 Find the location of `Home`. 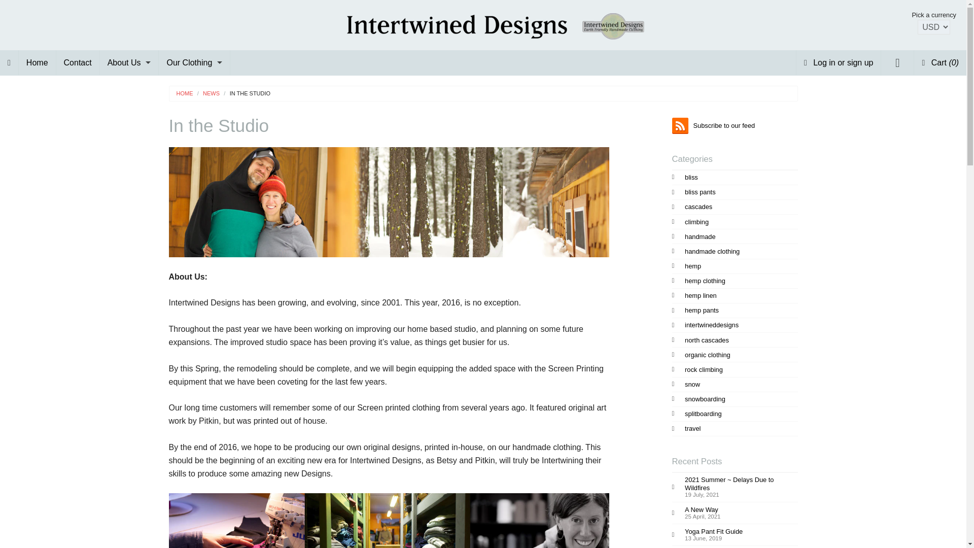

Home is located at coordinates (37, 62).